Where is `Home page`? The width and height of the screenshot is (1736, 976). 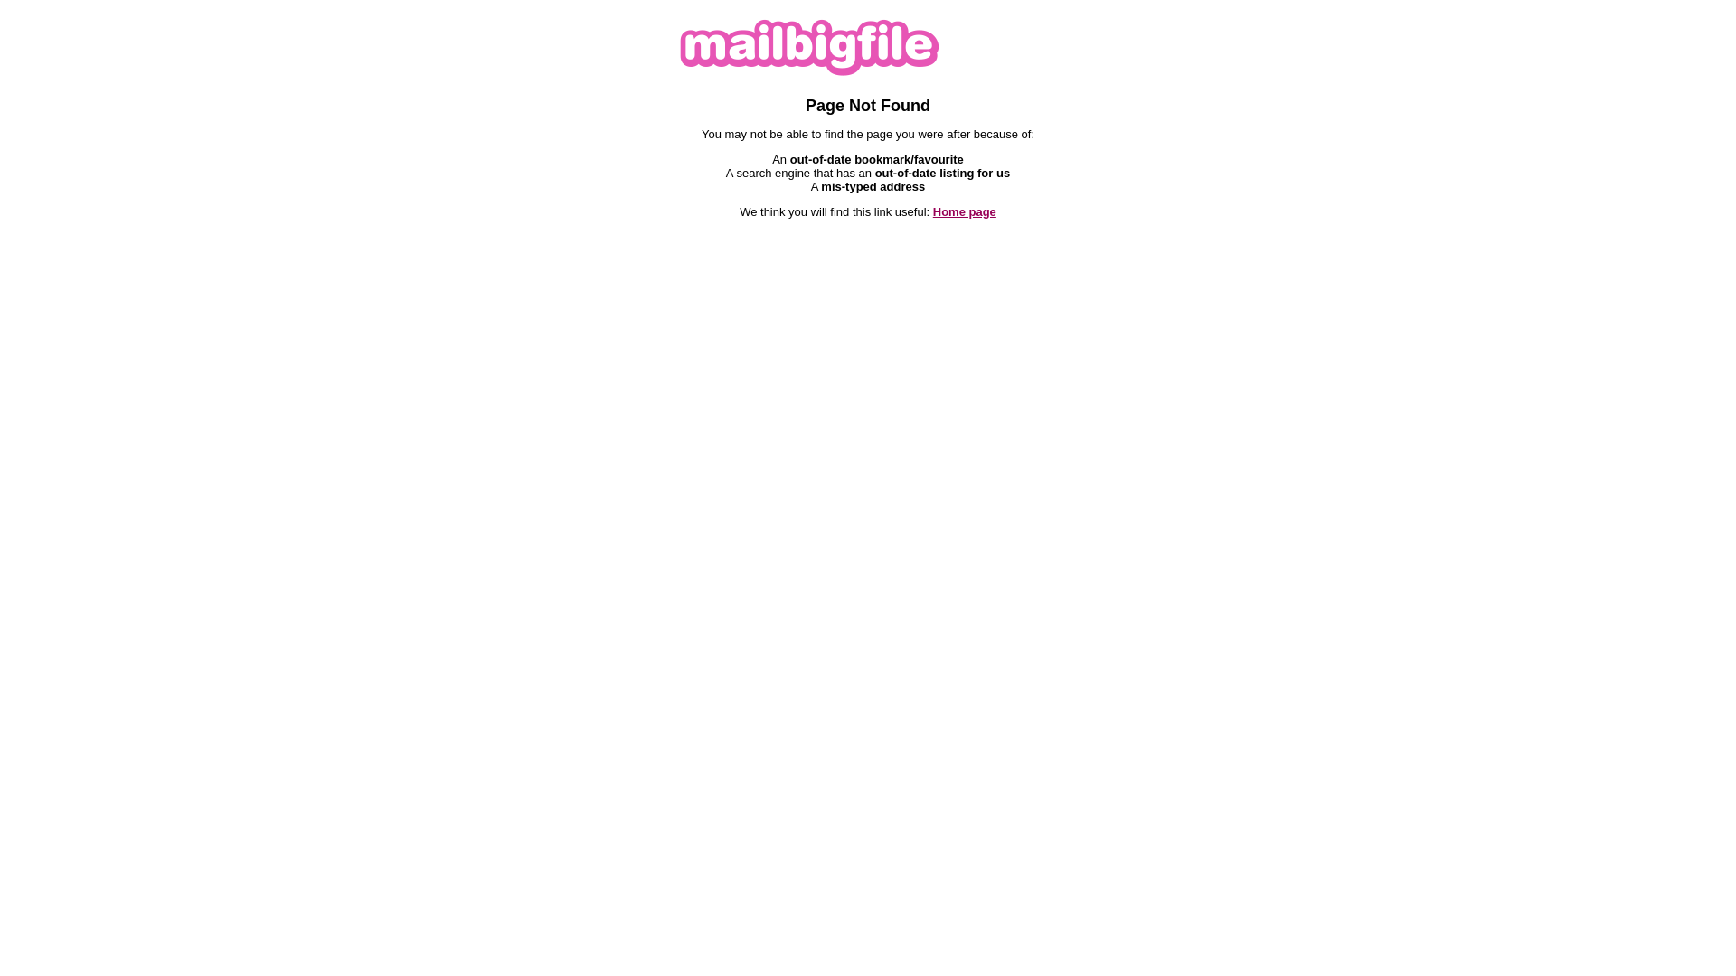
Home page is located at coordinates (965, 211).